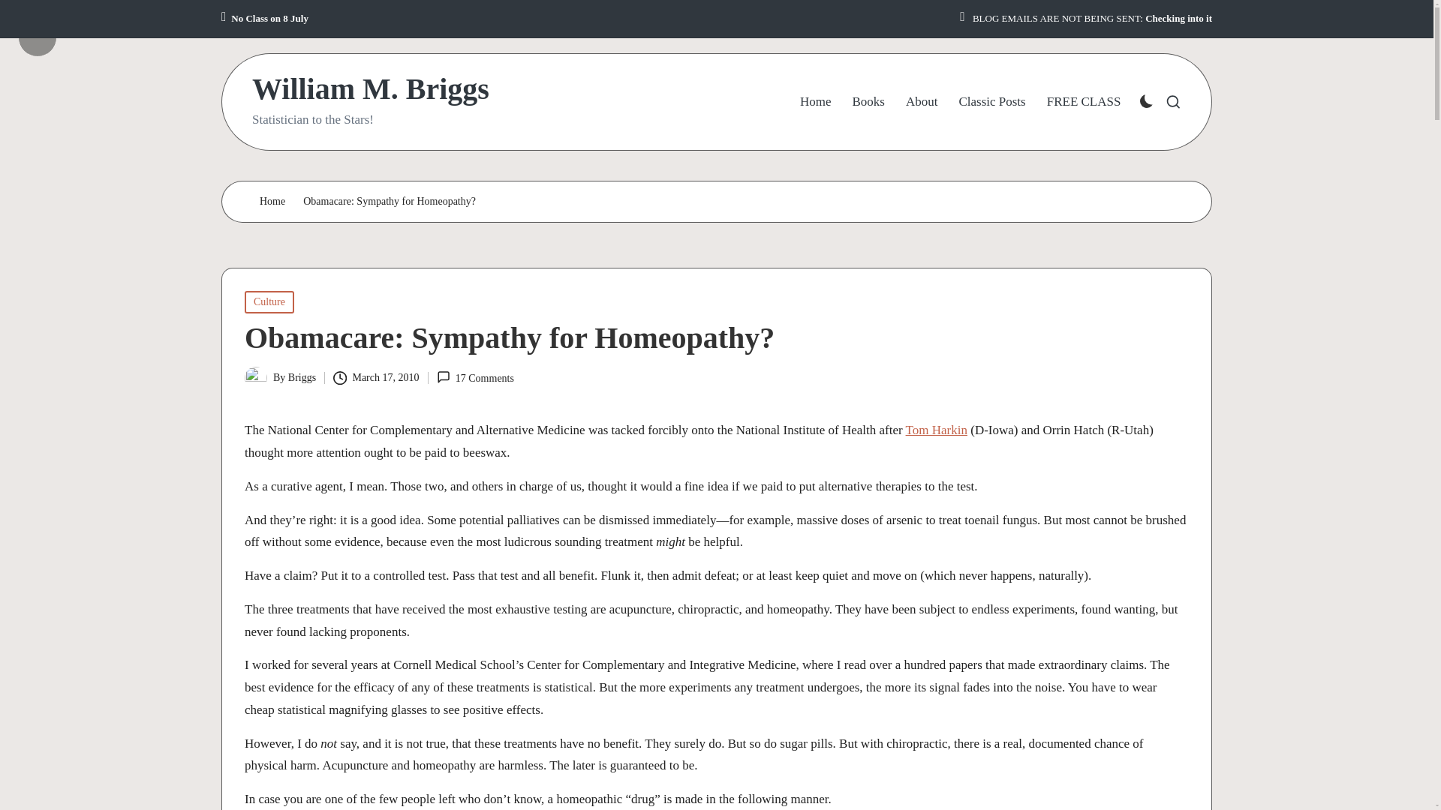 The height and width of the screenshot is (810, 1441). Describe the element at coordinates (371, 89) in the screenshot. I see `William M. Briggs` at that location.